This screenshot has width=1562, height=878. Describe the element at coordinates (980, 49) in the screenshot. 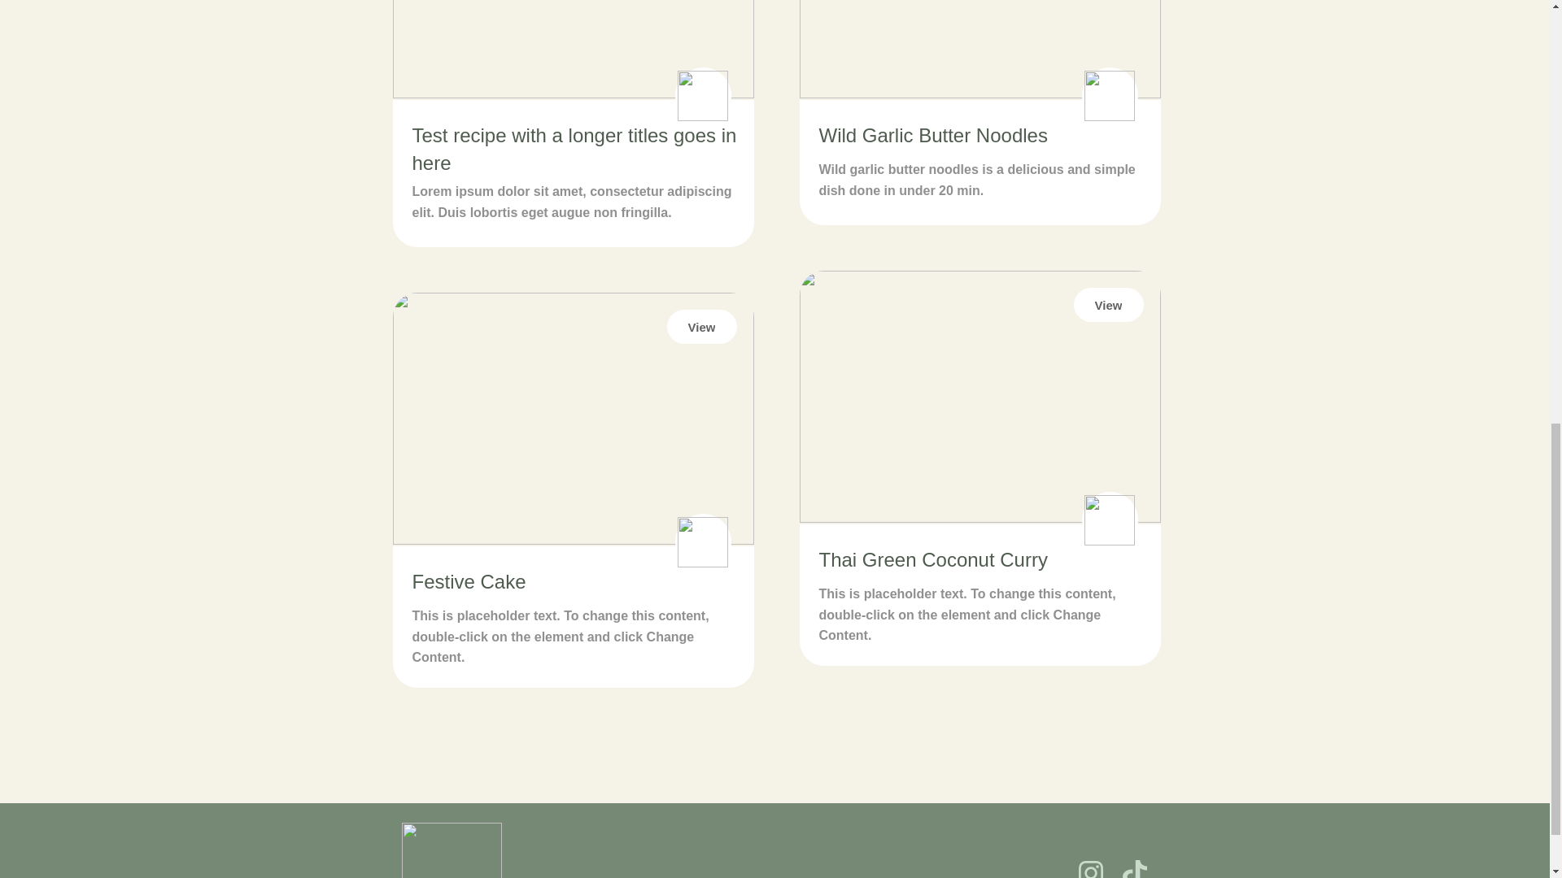

I see `77213DD2-39E1-4C50-9596-EAE1699592AA.png` at that location.